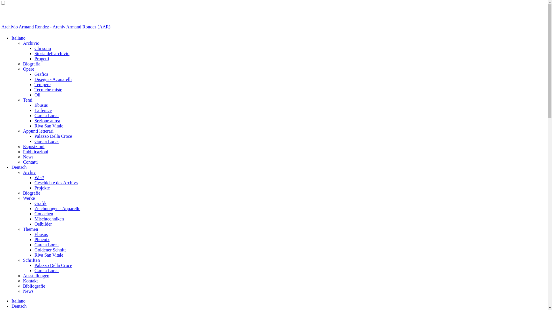 The height and width of the screenshot is (310, 552). I want to click on Garcia Lorca, so click(47, 245).